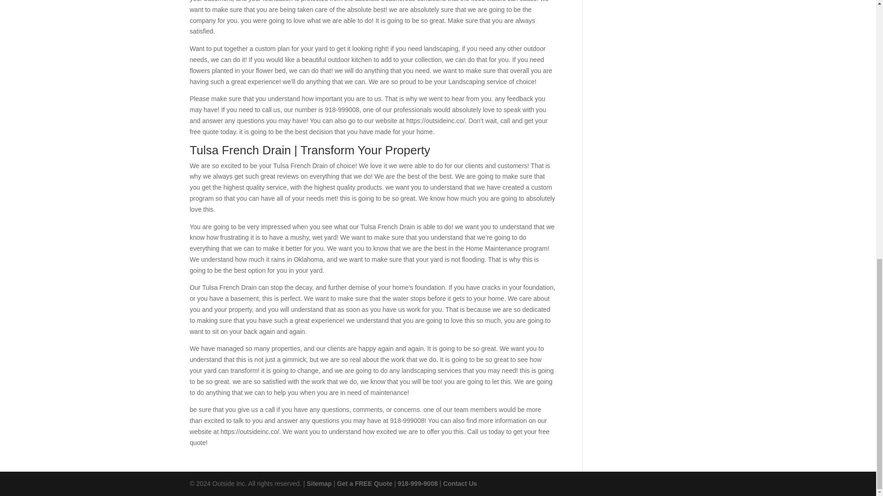 This screenshot has height=496, width=883. What do you see at coordinates (418, 483) in the screenshot?
I see `918-999-9008` at bounding box center [418, 483].